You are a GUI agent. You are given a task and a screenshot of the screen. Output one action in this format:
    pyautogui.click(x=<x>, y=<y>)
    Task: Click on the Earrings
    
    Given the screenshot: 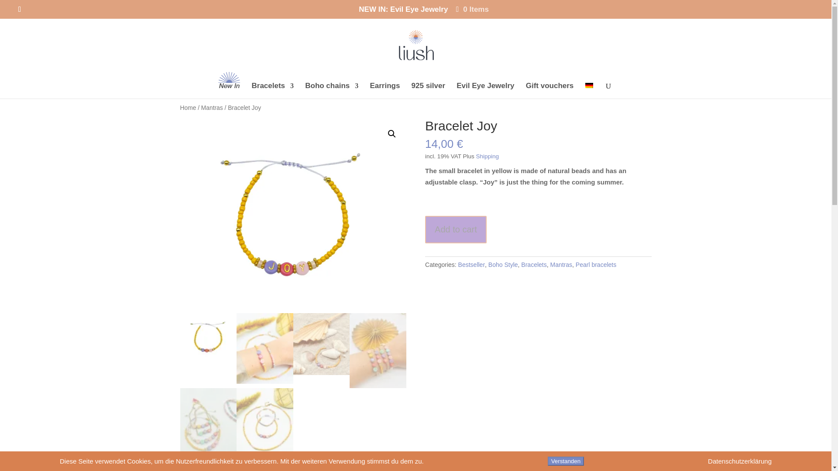 What is the action you would take?
    pyautogui.click(x=384, y=91)
    